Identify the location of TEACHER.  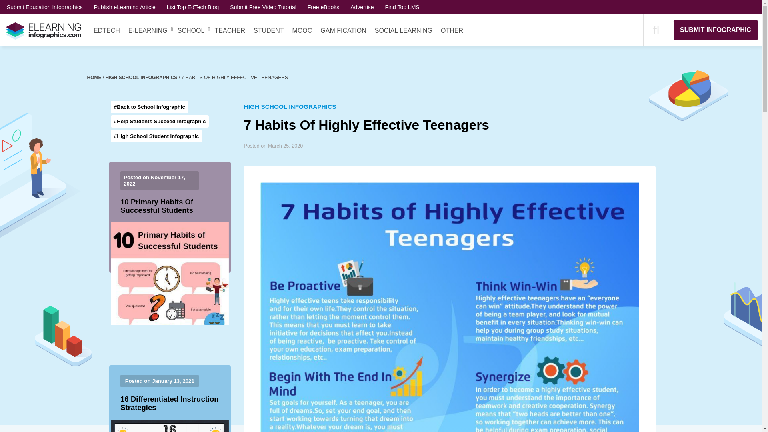
(230, 30).